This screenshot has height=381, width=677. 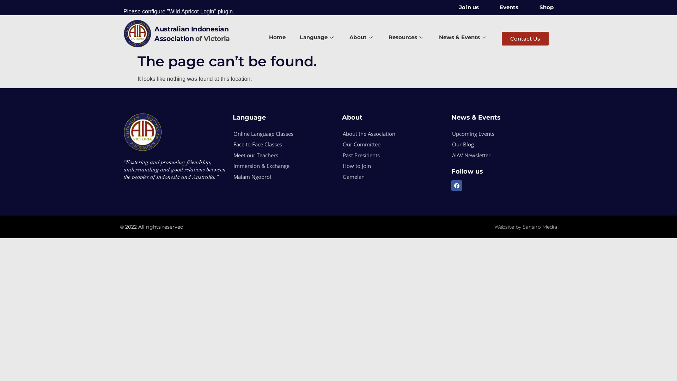 What do you see at coordinates (498, 134) in the screenshot?
I see `Upcoming Events` at bounding box center [498, 134].